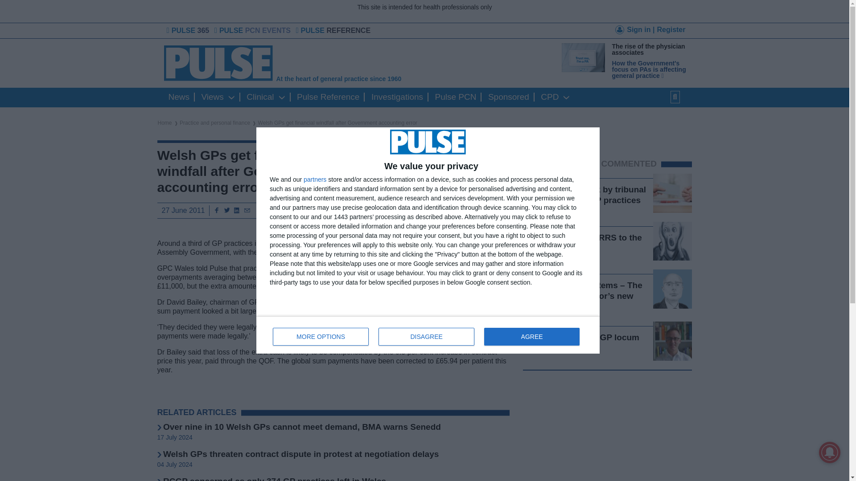  I want to click on CPD, so click(428, 334).